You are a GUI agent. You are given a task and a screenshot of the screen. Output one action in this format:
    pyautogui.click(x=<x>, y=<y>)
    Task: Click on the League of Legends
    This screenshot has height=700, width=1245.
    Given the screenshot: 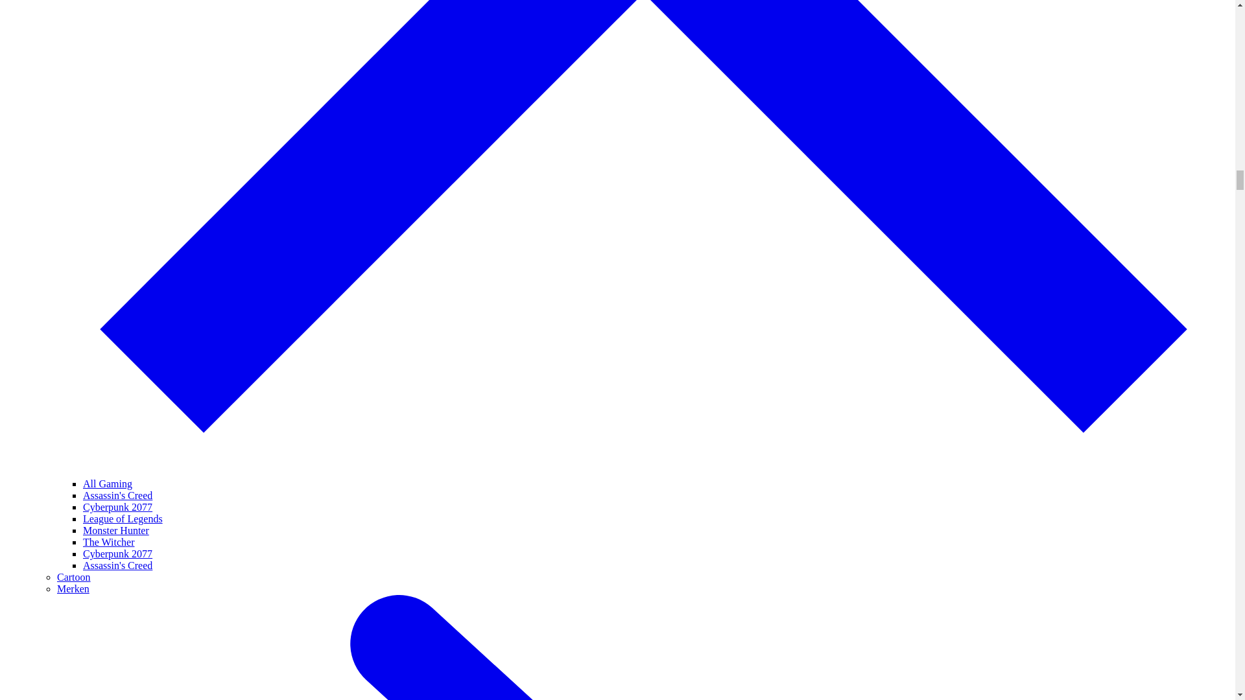 What is the action you would take?
    pyautogui.click(x=123, y=519)
    